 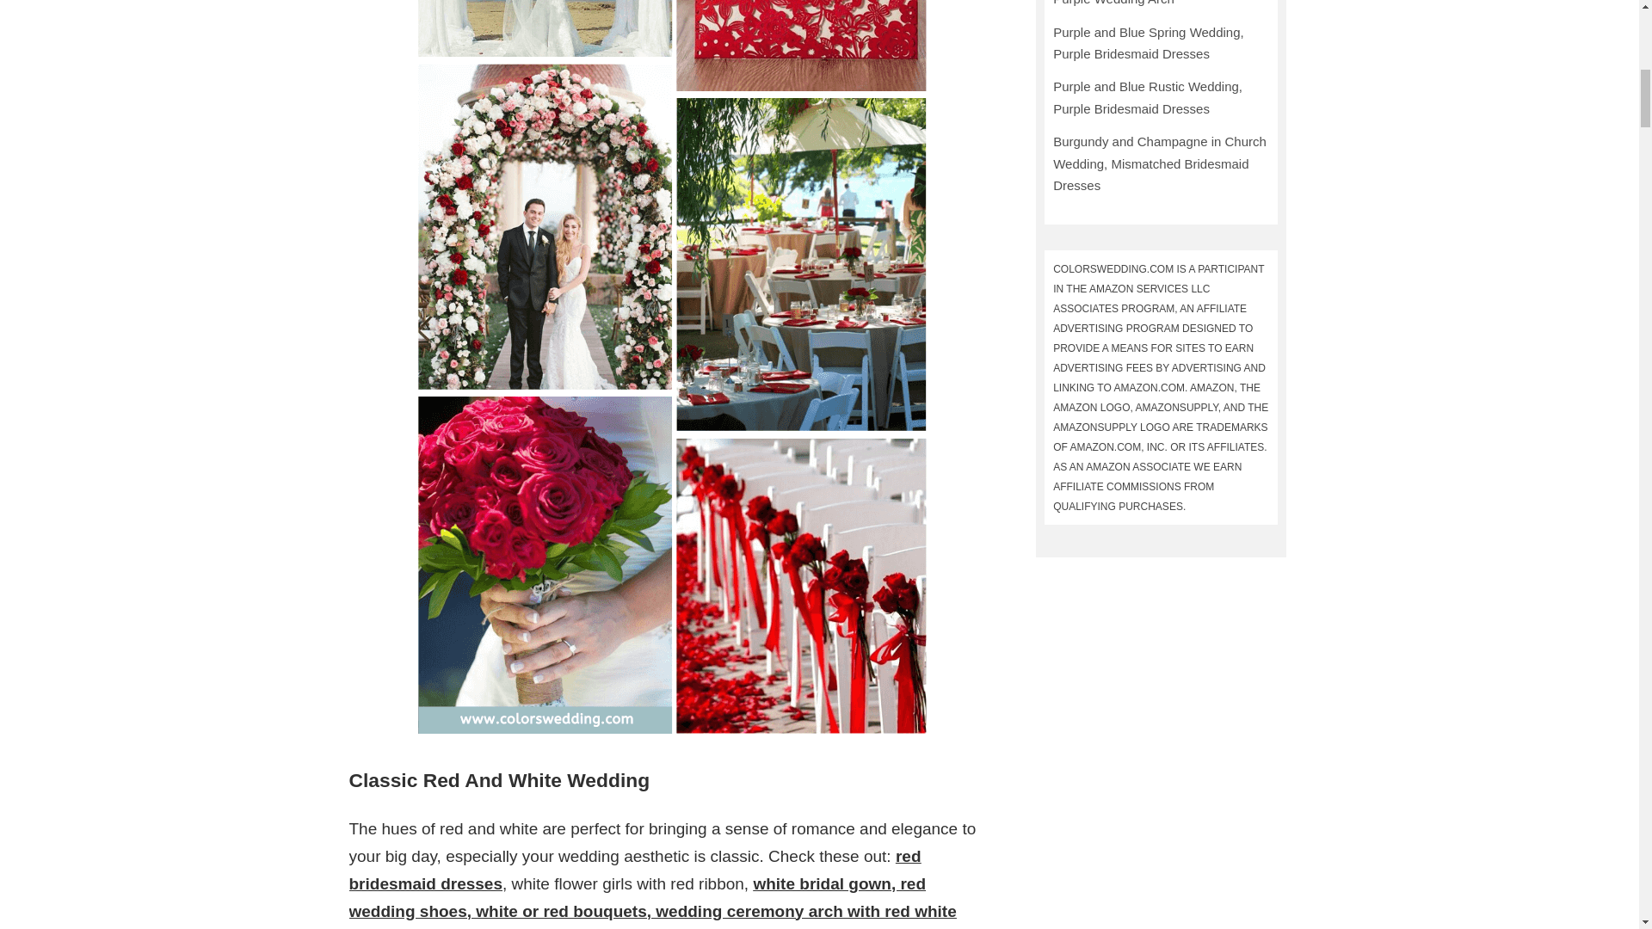 I want to click on red bridesmaid dresses, so click(x=635, y=869).